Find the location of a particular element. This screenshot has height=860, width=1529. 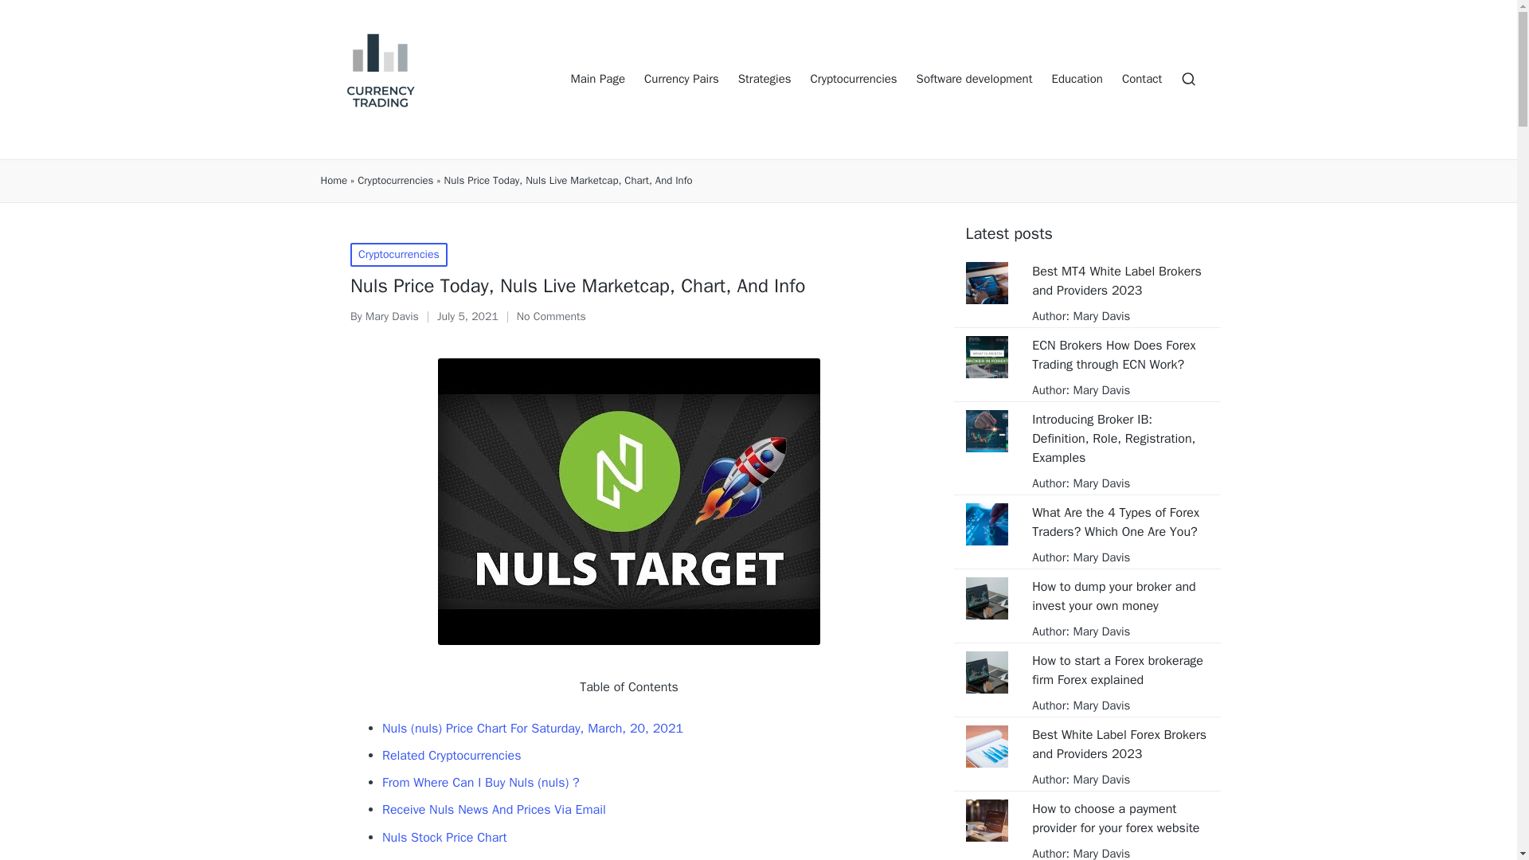

Software development is located at coordinates (975, 80).